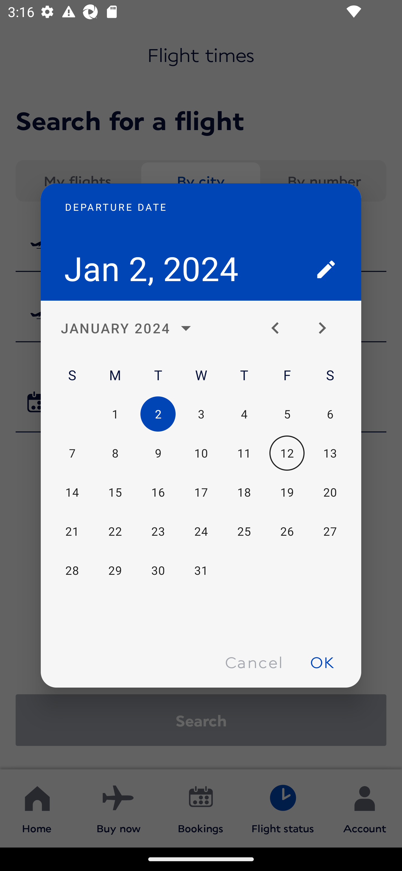 This screenshot has width=402, height=871. I want to click on 11 Thu, Jan 11, so click(244, 453).